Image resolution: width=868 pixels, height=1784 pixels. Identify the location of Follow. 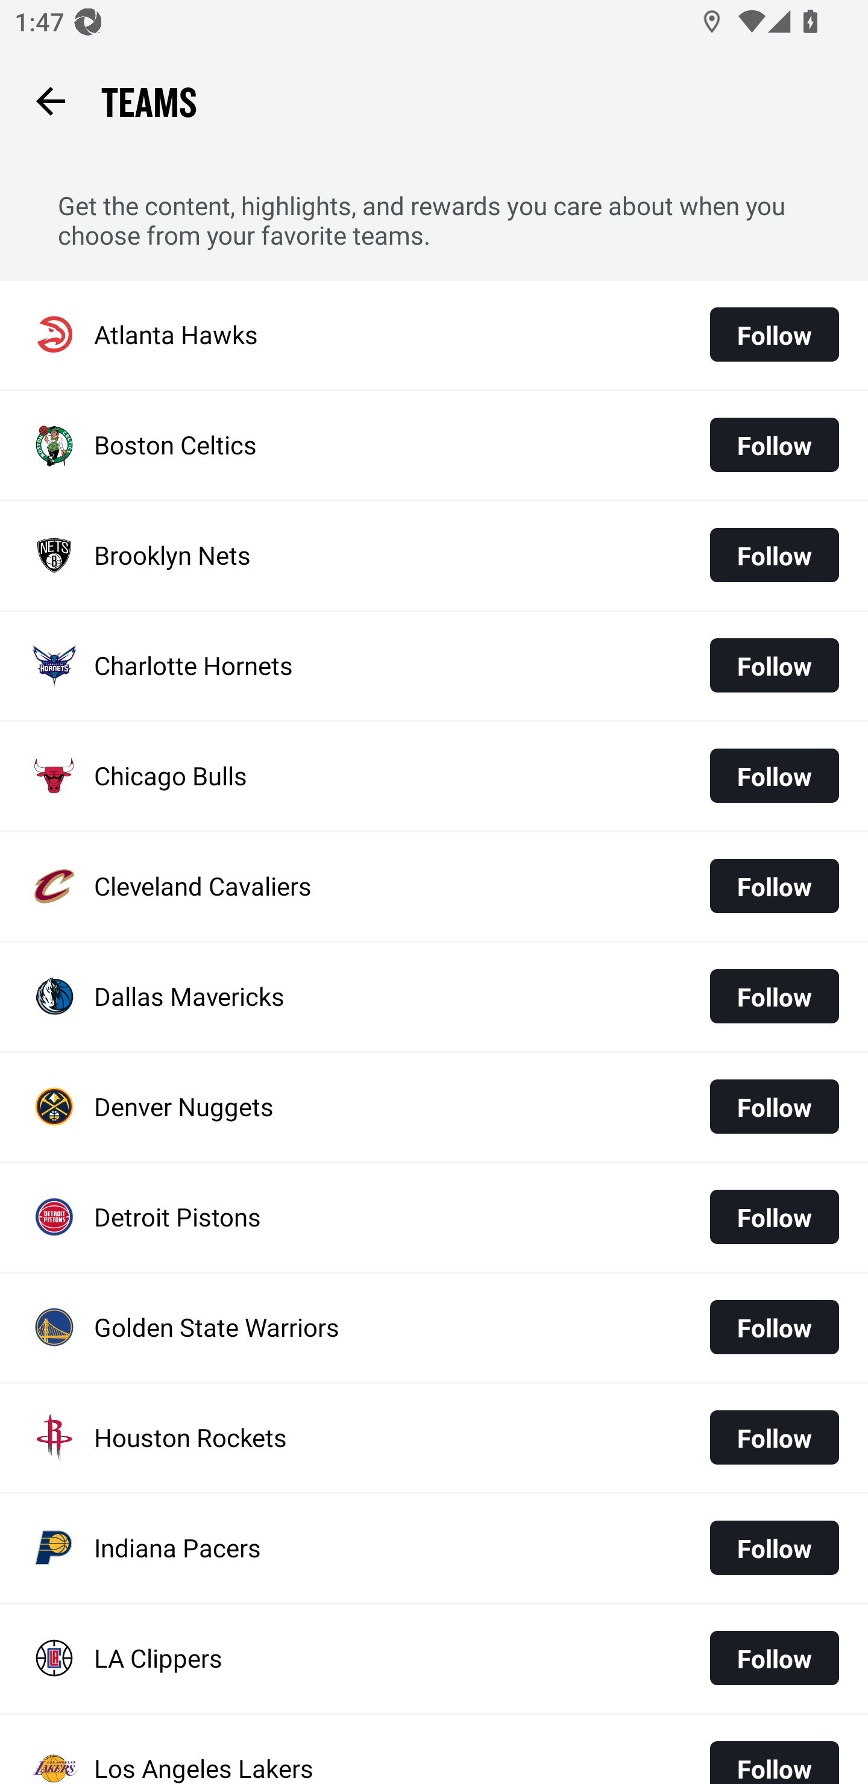
(774, 775).